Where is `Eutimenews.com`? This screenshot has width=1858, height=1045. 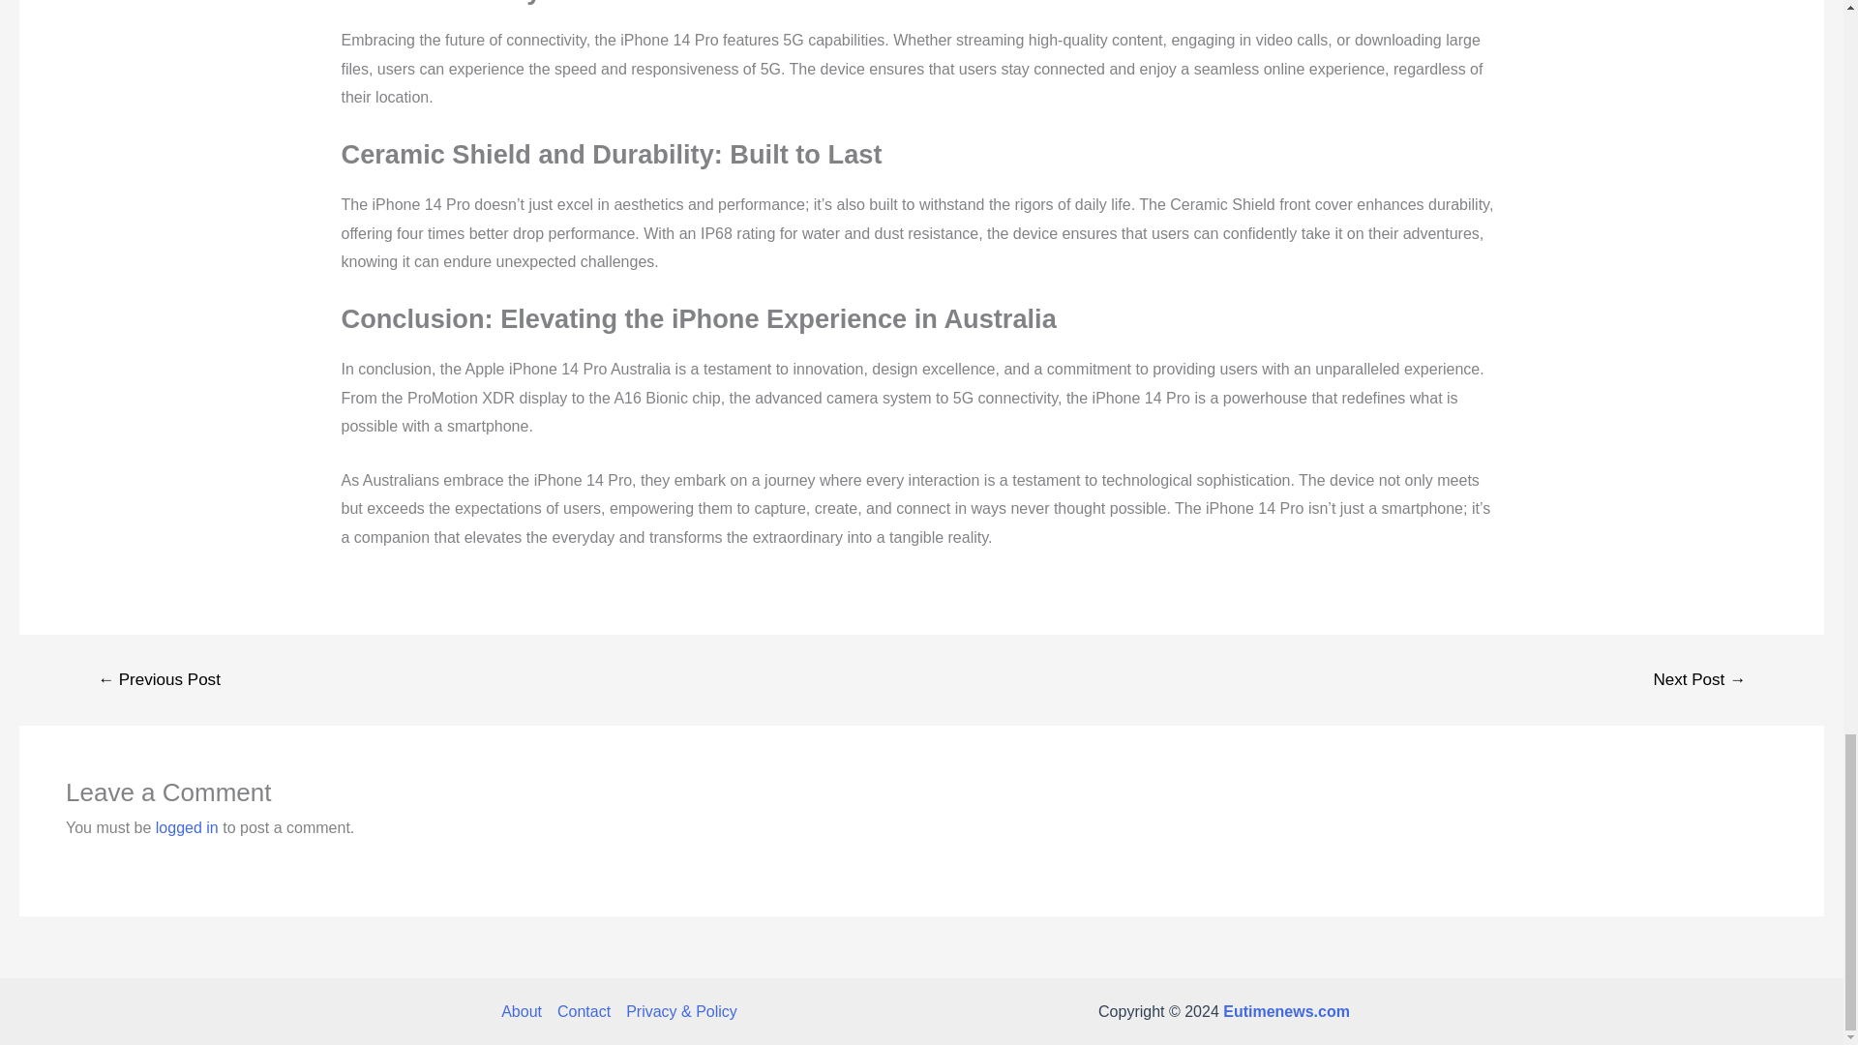 Eutimenews.com is located at coordinates (1286, 1011).